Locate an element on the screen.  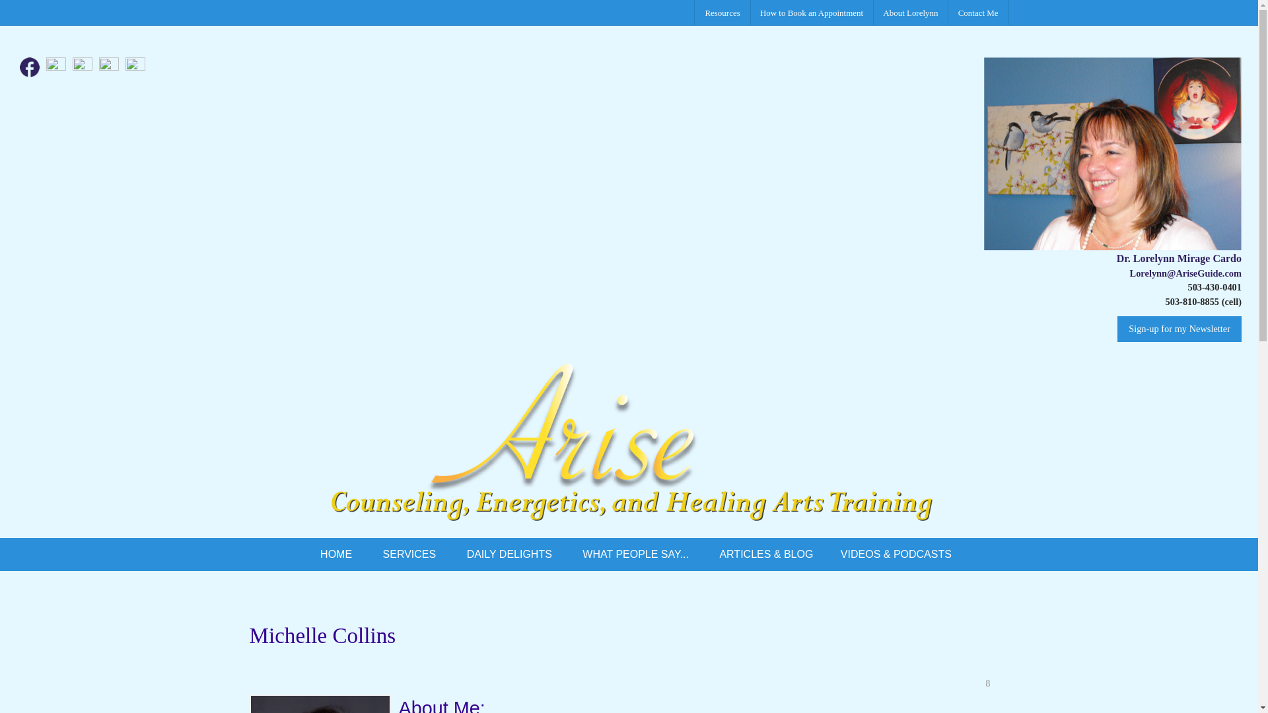
SERVICES is located at coordinates (409, 555).